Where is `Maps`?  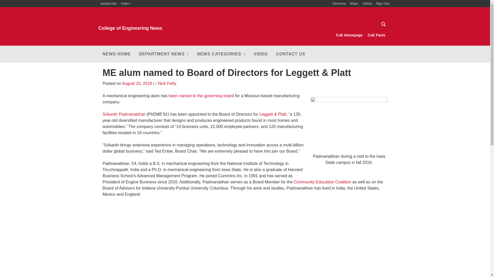
Maps is located at coordinates (109, 4).